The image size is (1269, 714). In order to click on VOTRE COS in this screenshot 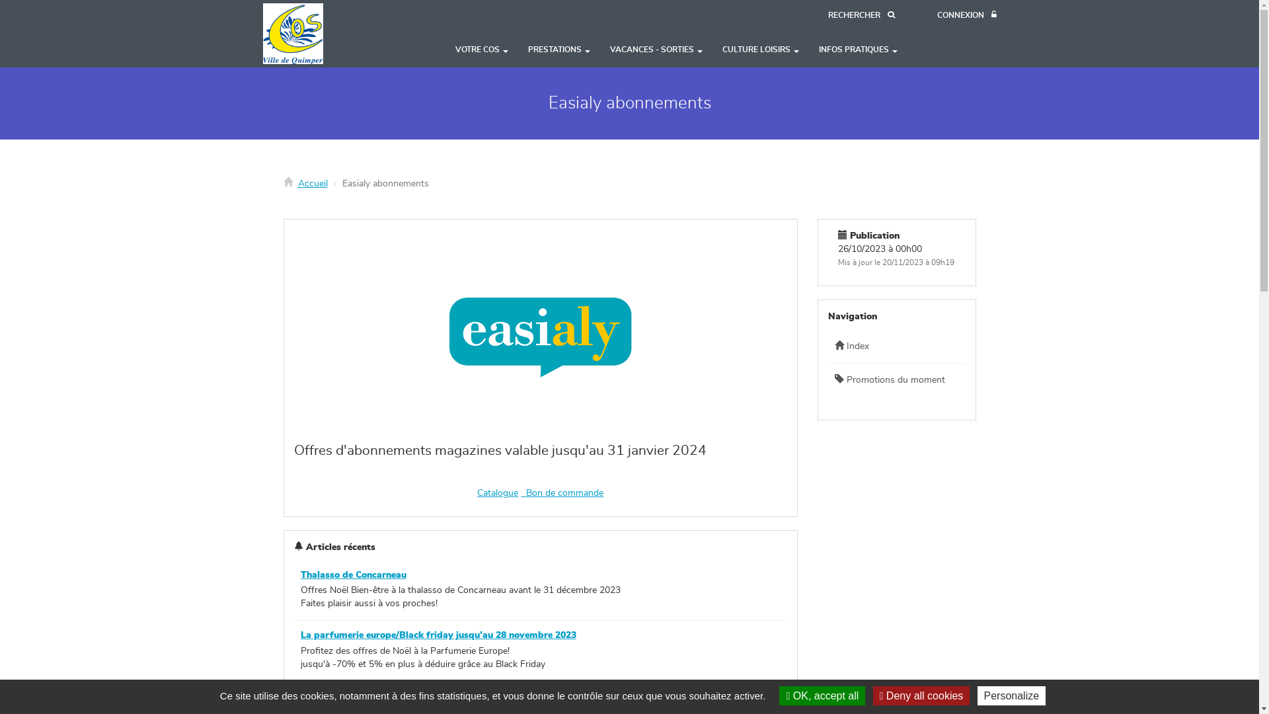, I will do `click(482, 50)`.